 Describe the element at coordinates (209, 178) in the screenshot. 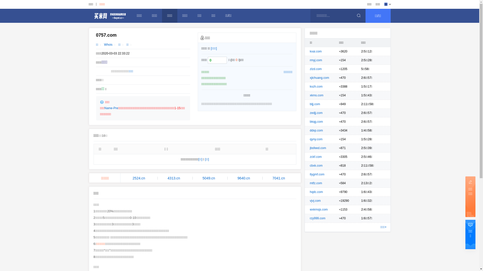

I see `5049.cn` at that location.